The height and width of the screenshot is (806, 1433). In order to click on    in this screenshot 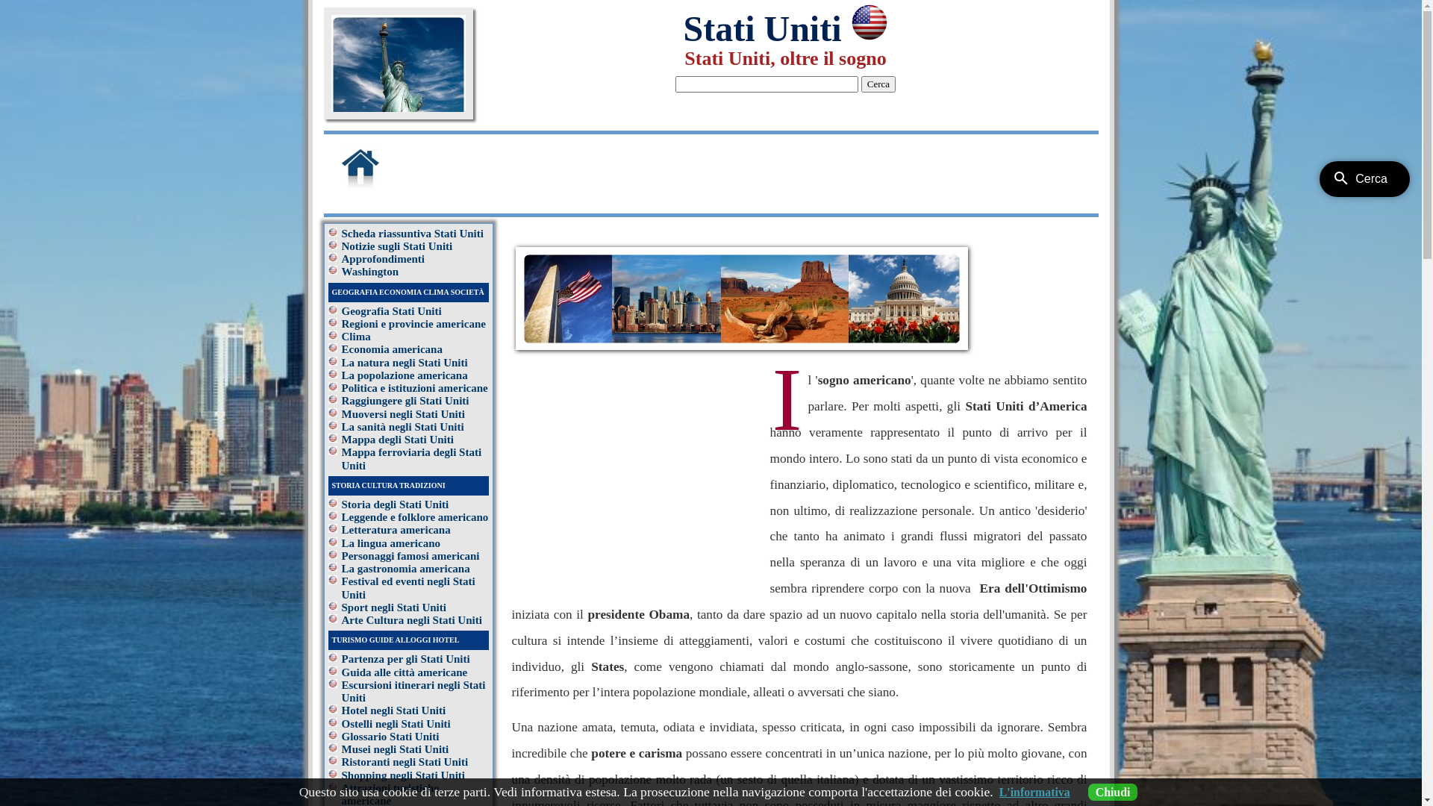, I will do `click(382, 187)`.